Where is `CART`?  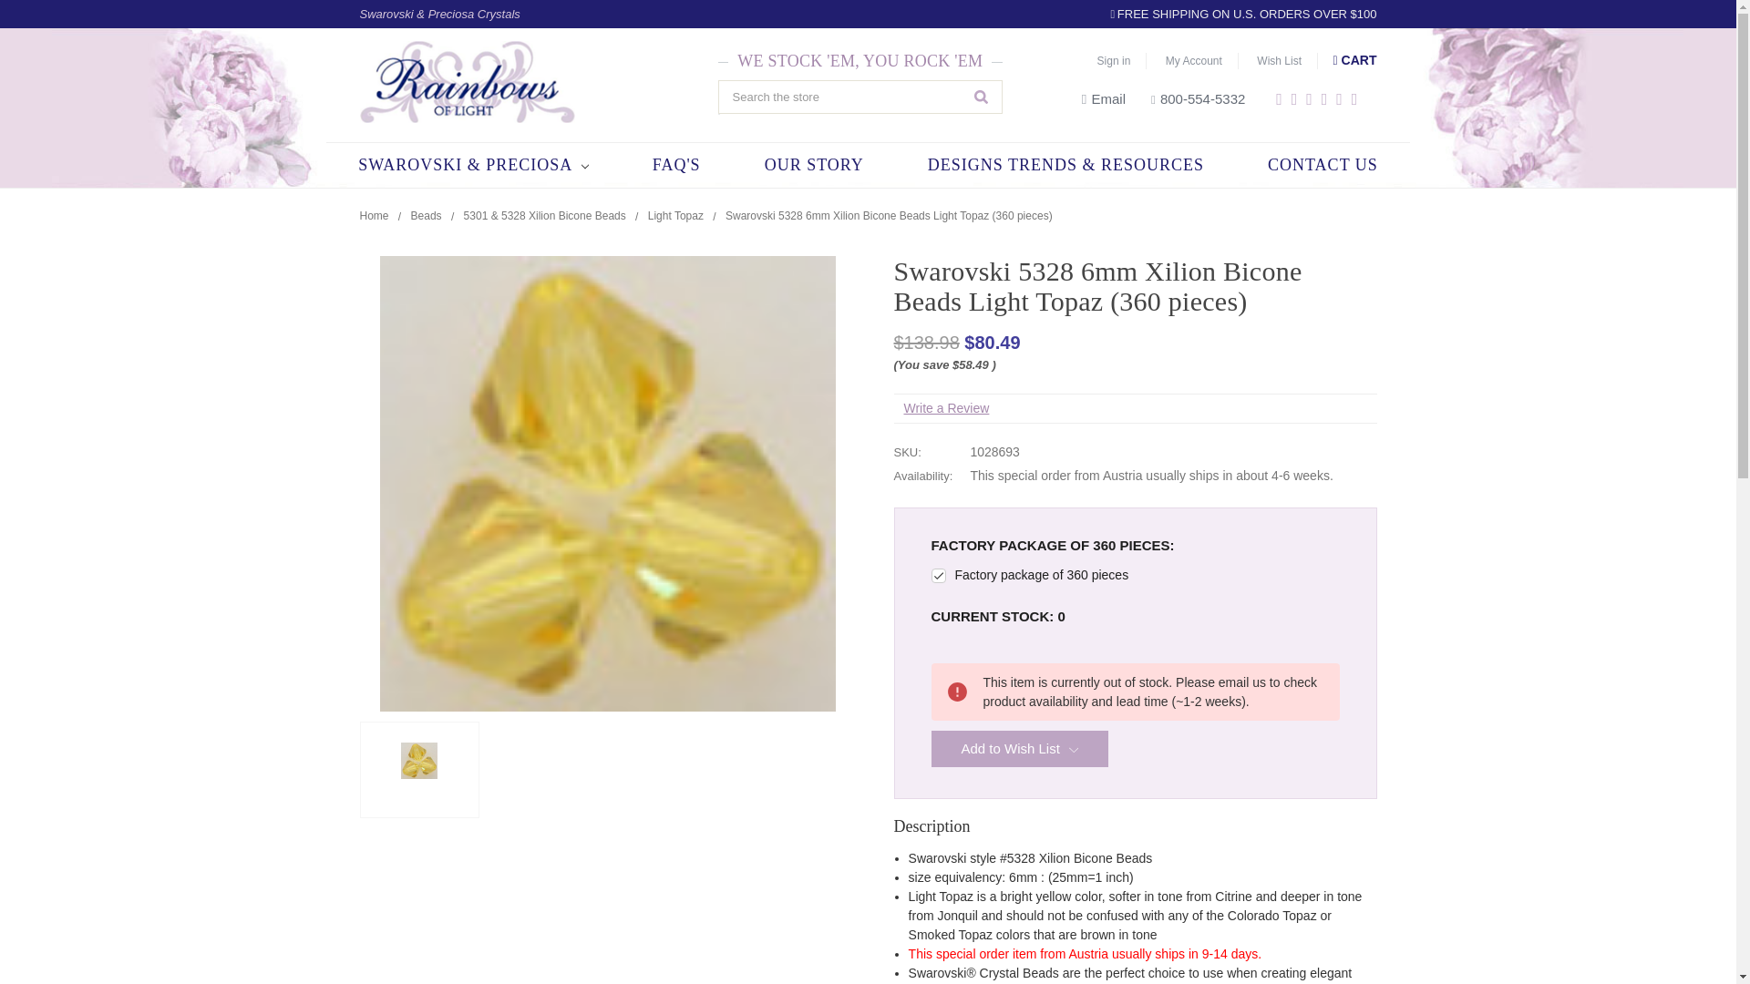 CART is located at coordinates (1347, 60).